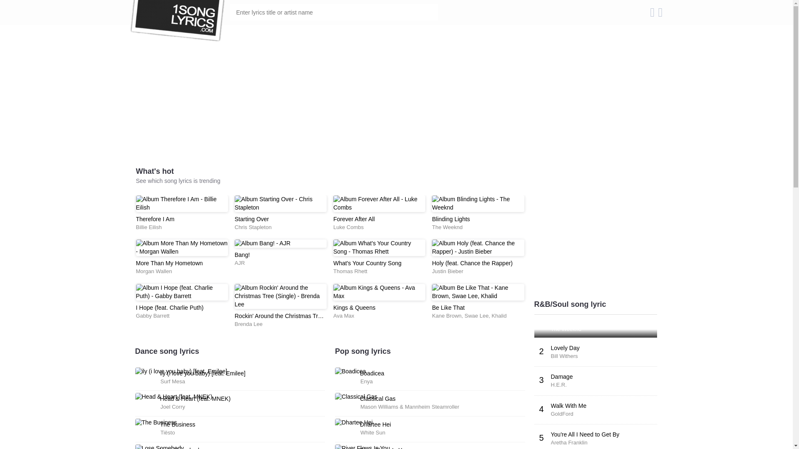 Image resolution: width=799 pixels, height=449 pixels. What do you see at coordinates (173, 407) in the screenshot?
I see `Joel Corry` at bounding box center [173, 407].